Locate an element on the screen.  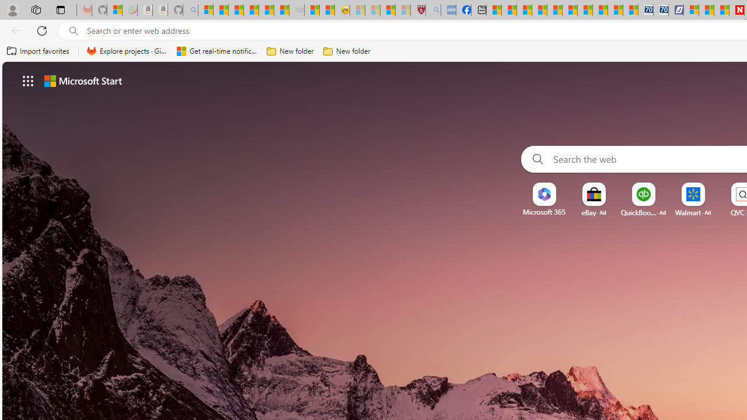
Combat Siege - Sleeping is located at coordinates (296, 10).